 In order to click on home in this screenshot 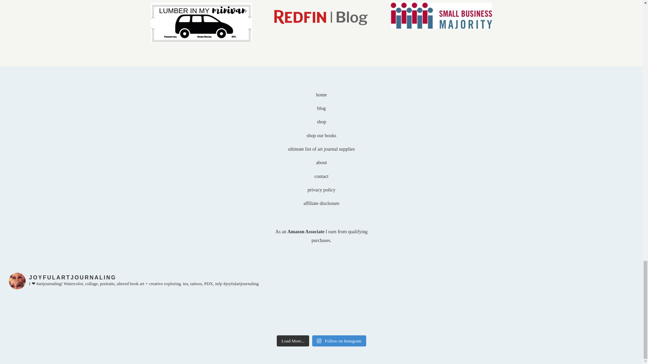, I will do `click(321, 95)`.